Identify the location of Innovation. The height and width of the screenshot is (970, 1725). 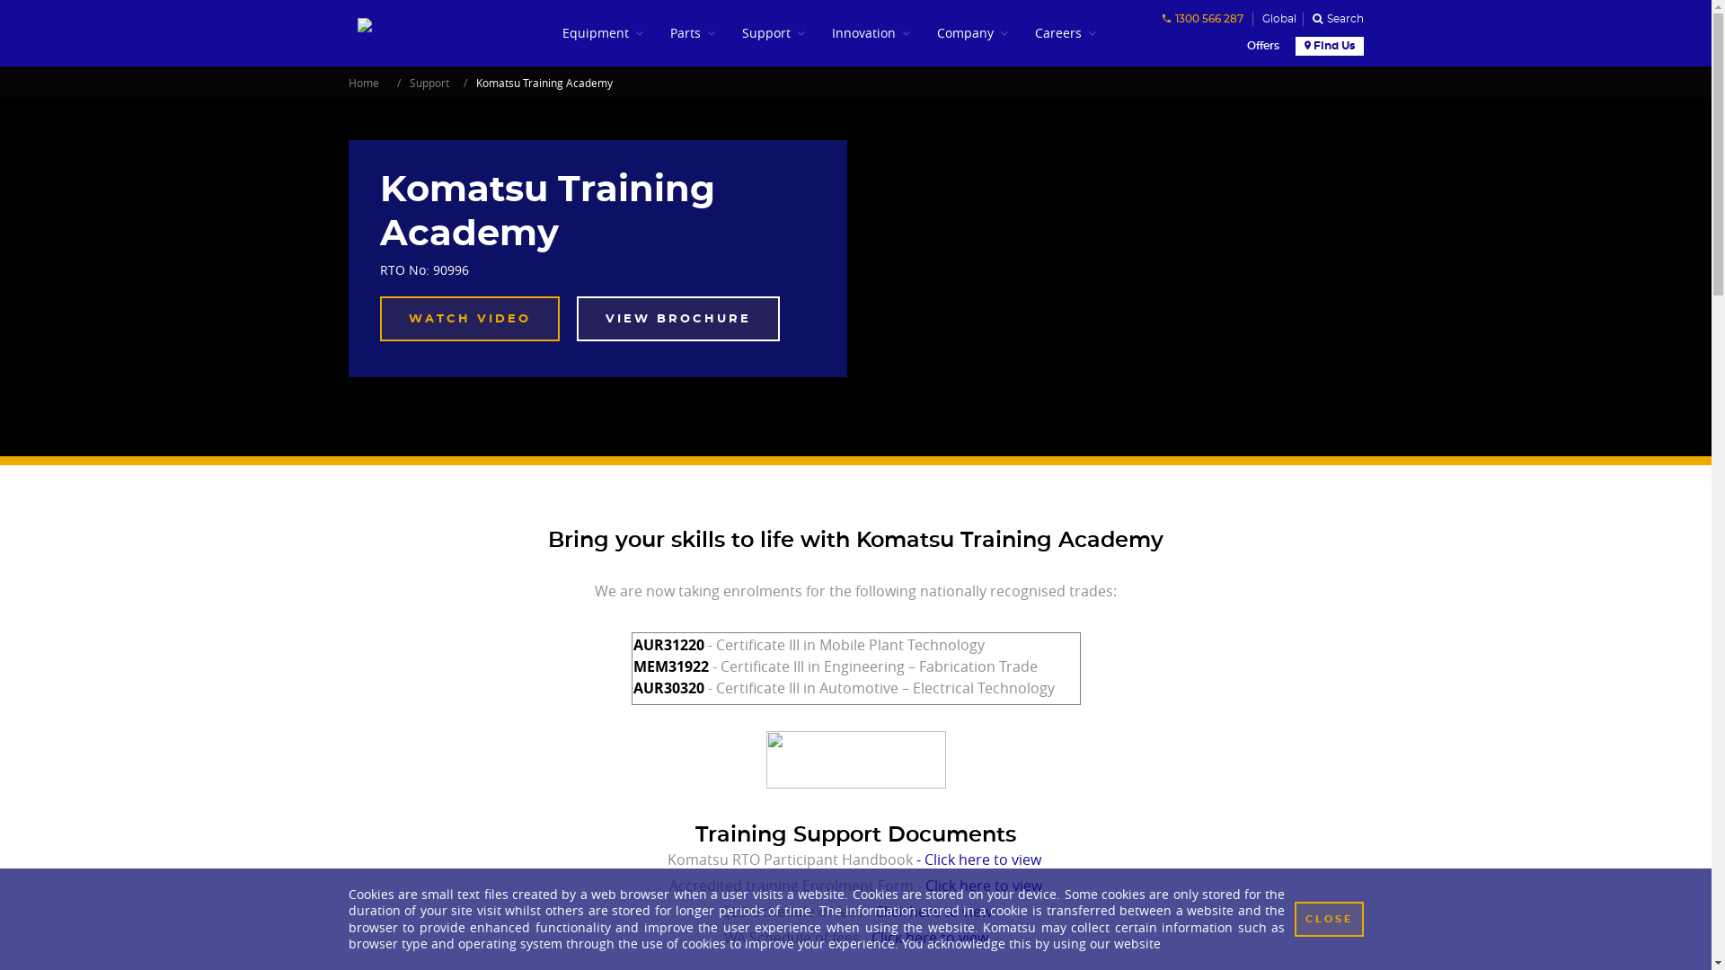
(871, 33).